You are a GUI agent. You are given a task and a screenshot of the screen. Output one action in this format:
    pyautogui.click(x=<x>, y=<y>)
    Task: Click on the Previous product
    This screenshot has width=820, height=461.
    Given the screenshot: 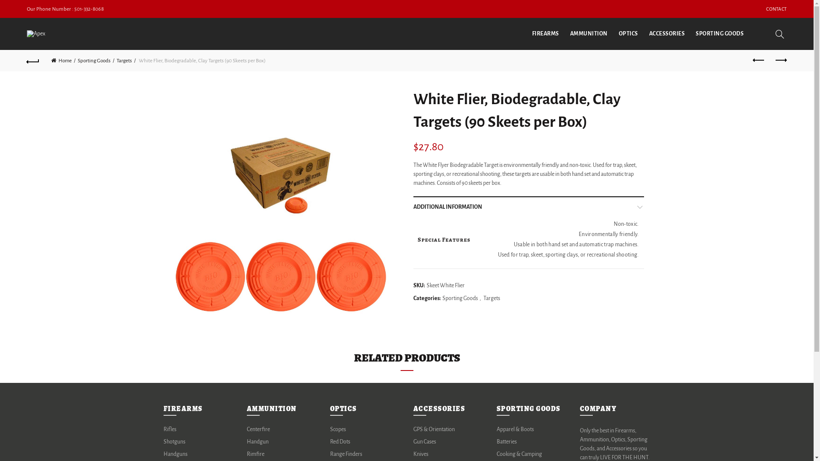 What is the action you would take?
    pyautogui.click(x=759, y=61)
    